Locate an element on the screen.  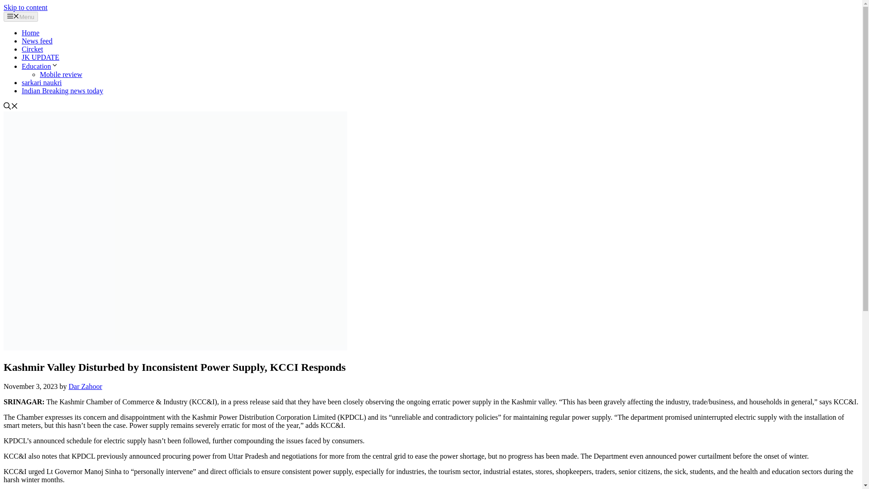
Home is located at coordinates (30, 33).